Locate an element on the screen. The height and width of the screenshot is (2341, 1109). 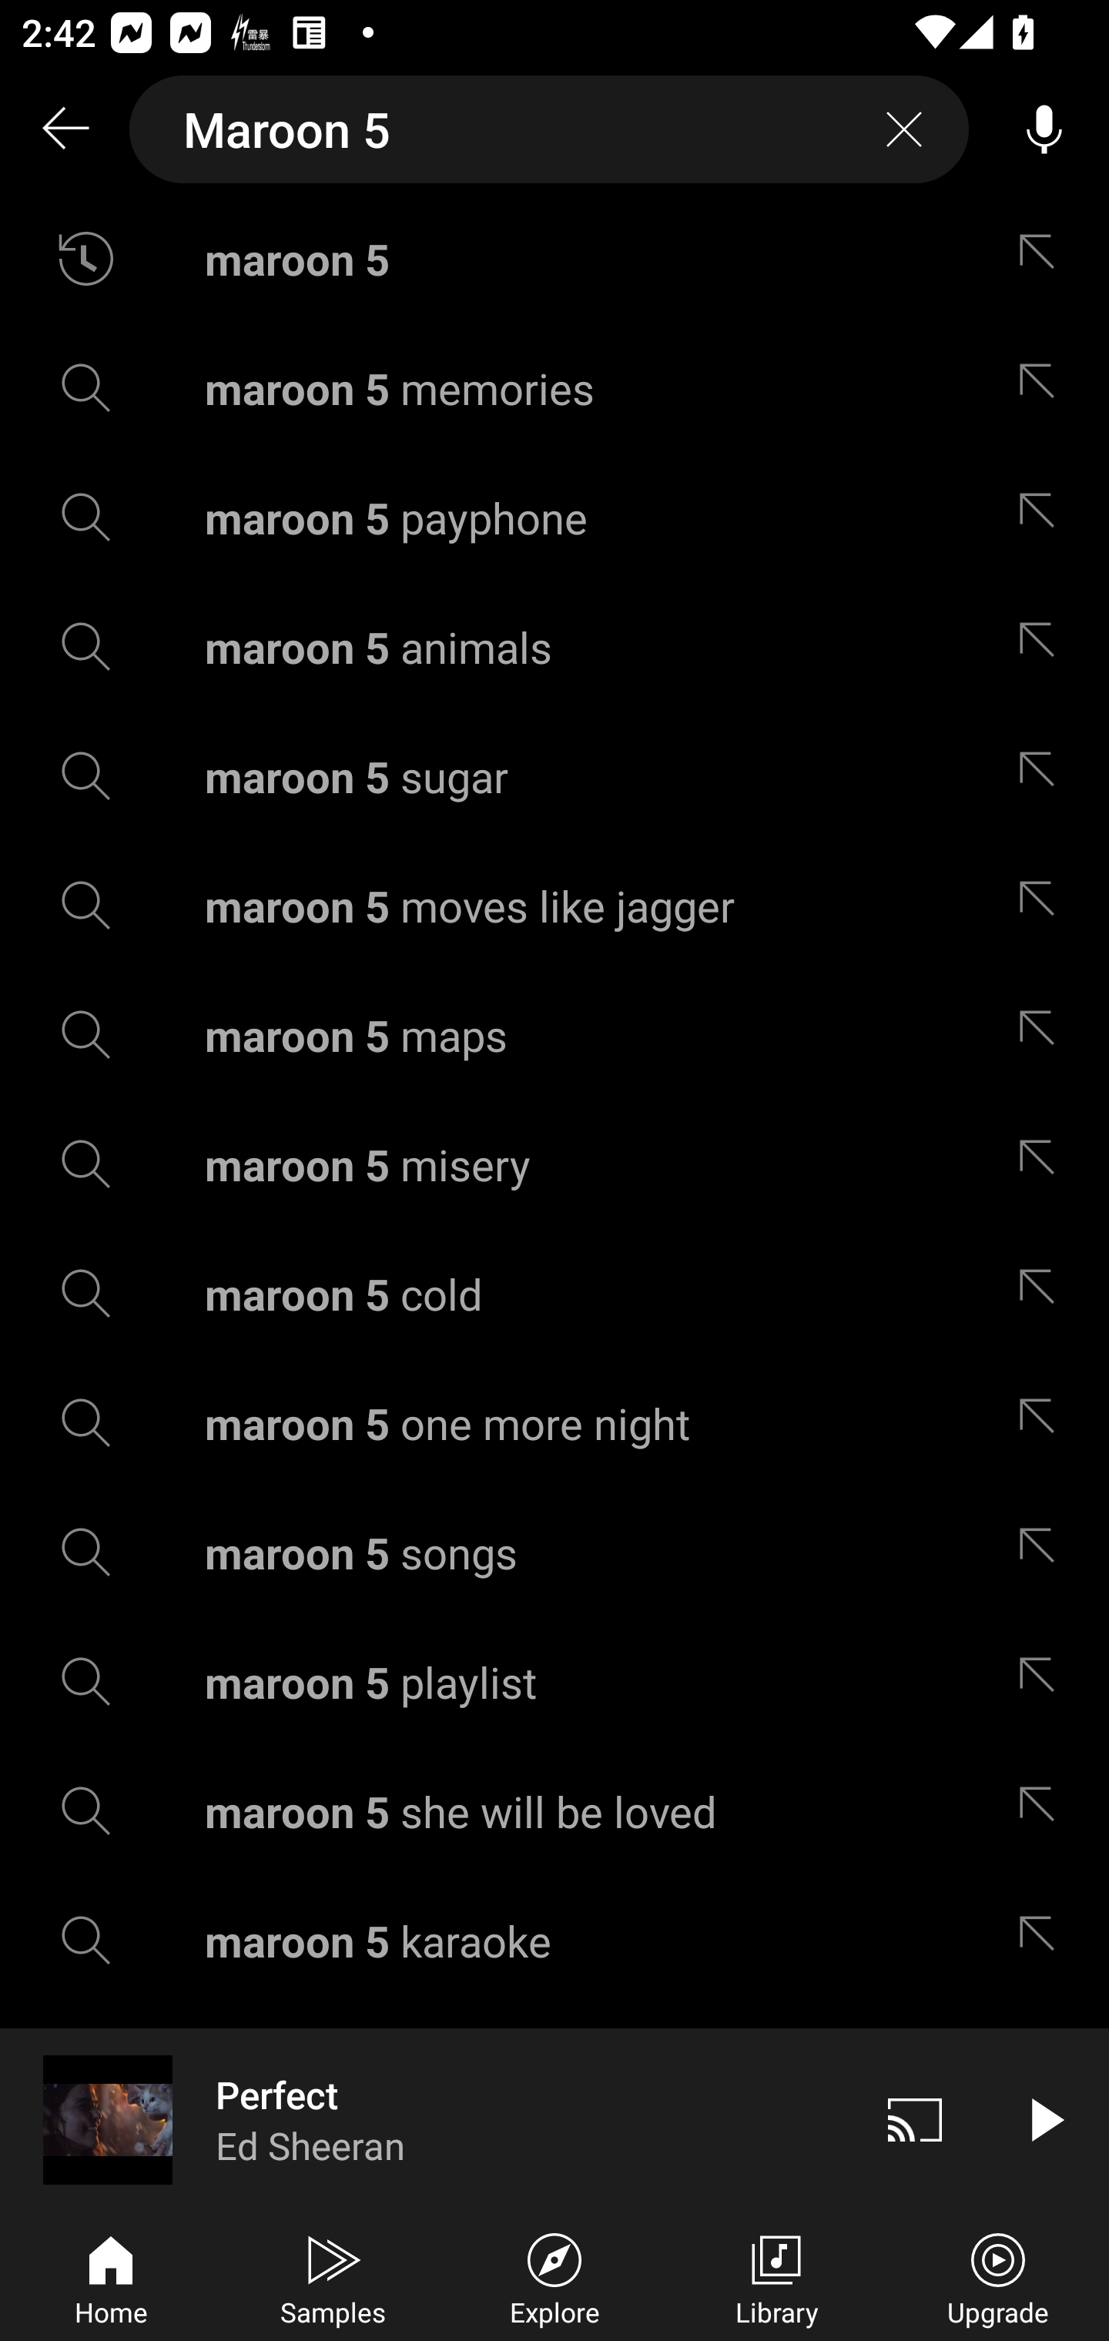
Edit suggestion maroon 5 payphone is located at coordinates (1044, 517).